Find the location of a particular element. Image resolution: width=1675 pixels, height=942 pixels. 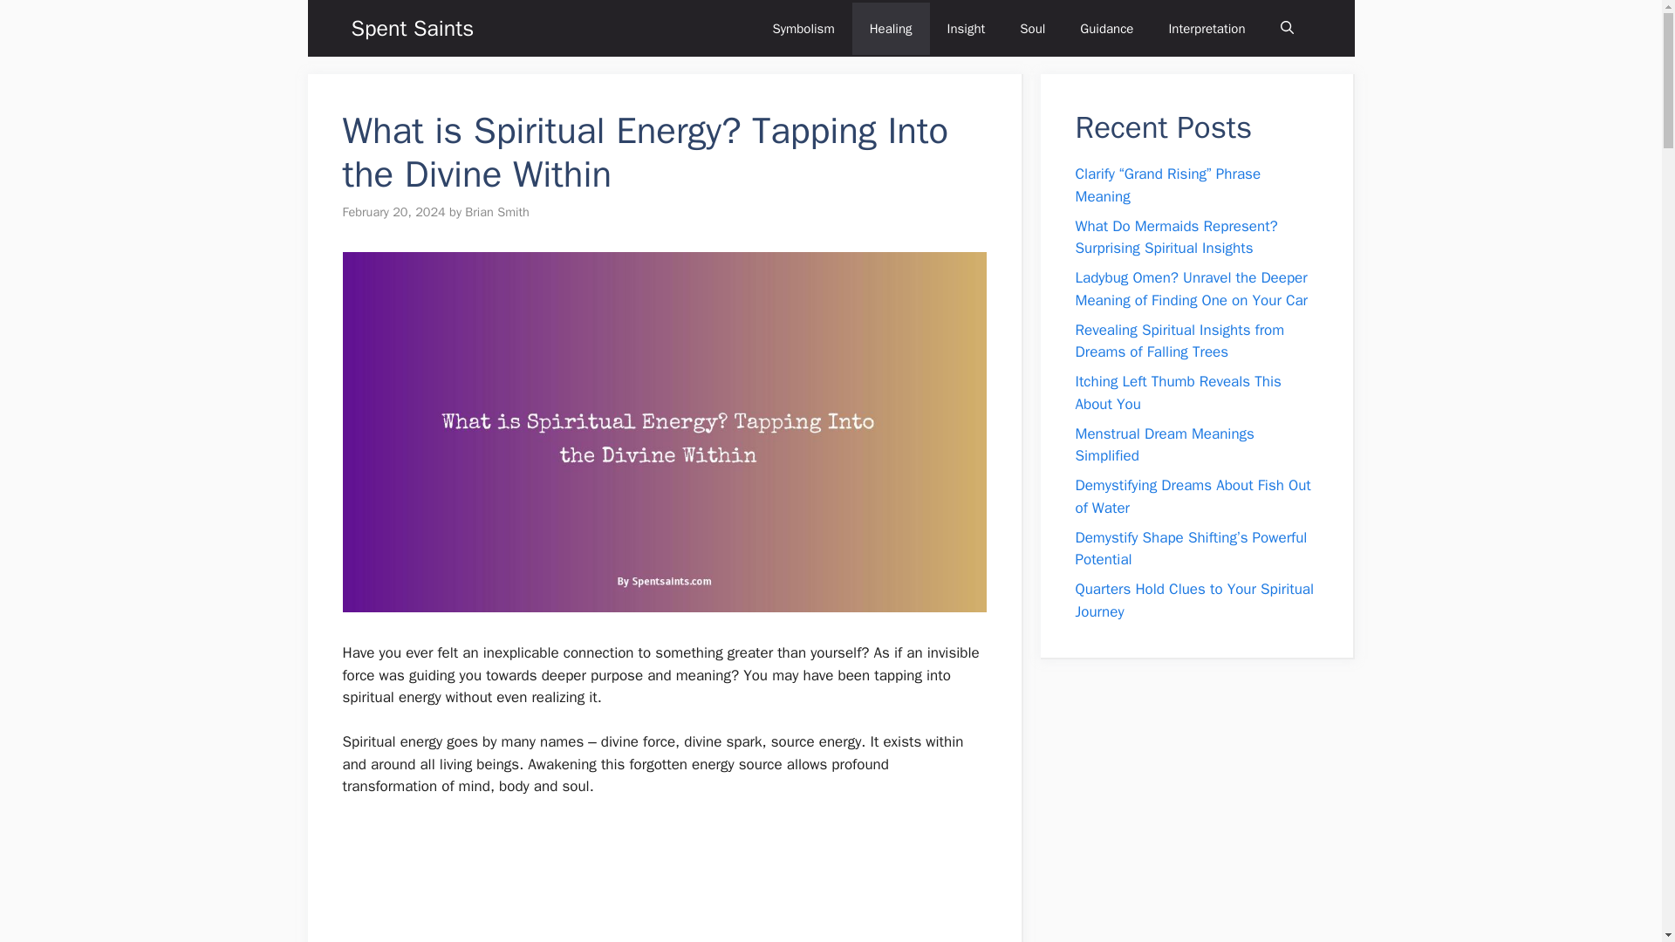

Soul is located at coordinates (1031, 28).